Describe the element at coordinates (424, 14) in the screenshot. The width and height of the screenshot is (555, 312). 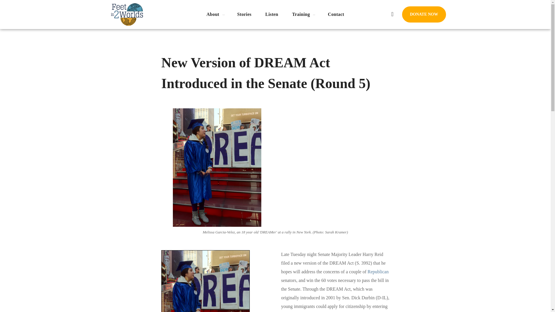
I see `DONATE NOW` at that location.